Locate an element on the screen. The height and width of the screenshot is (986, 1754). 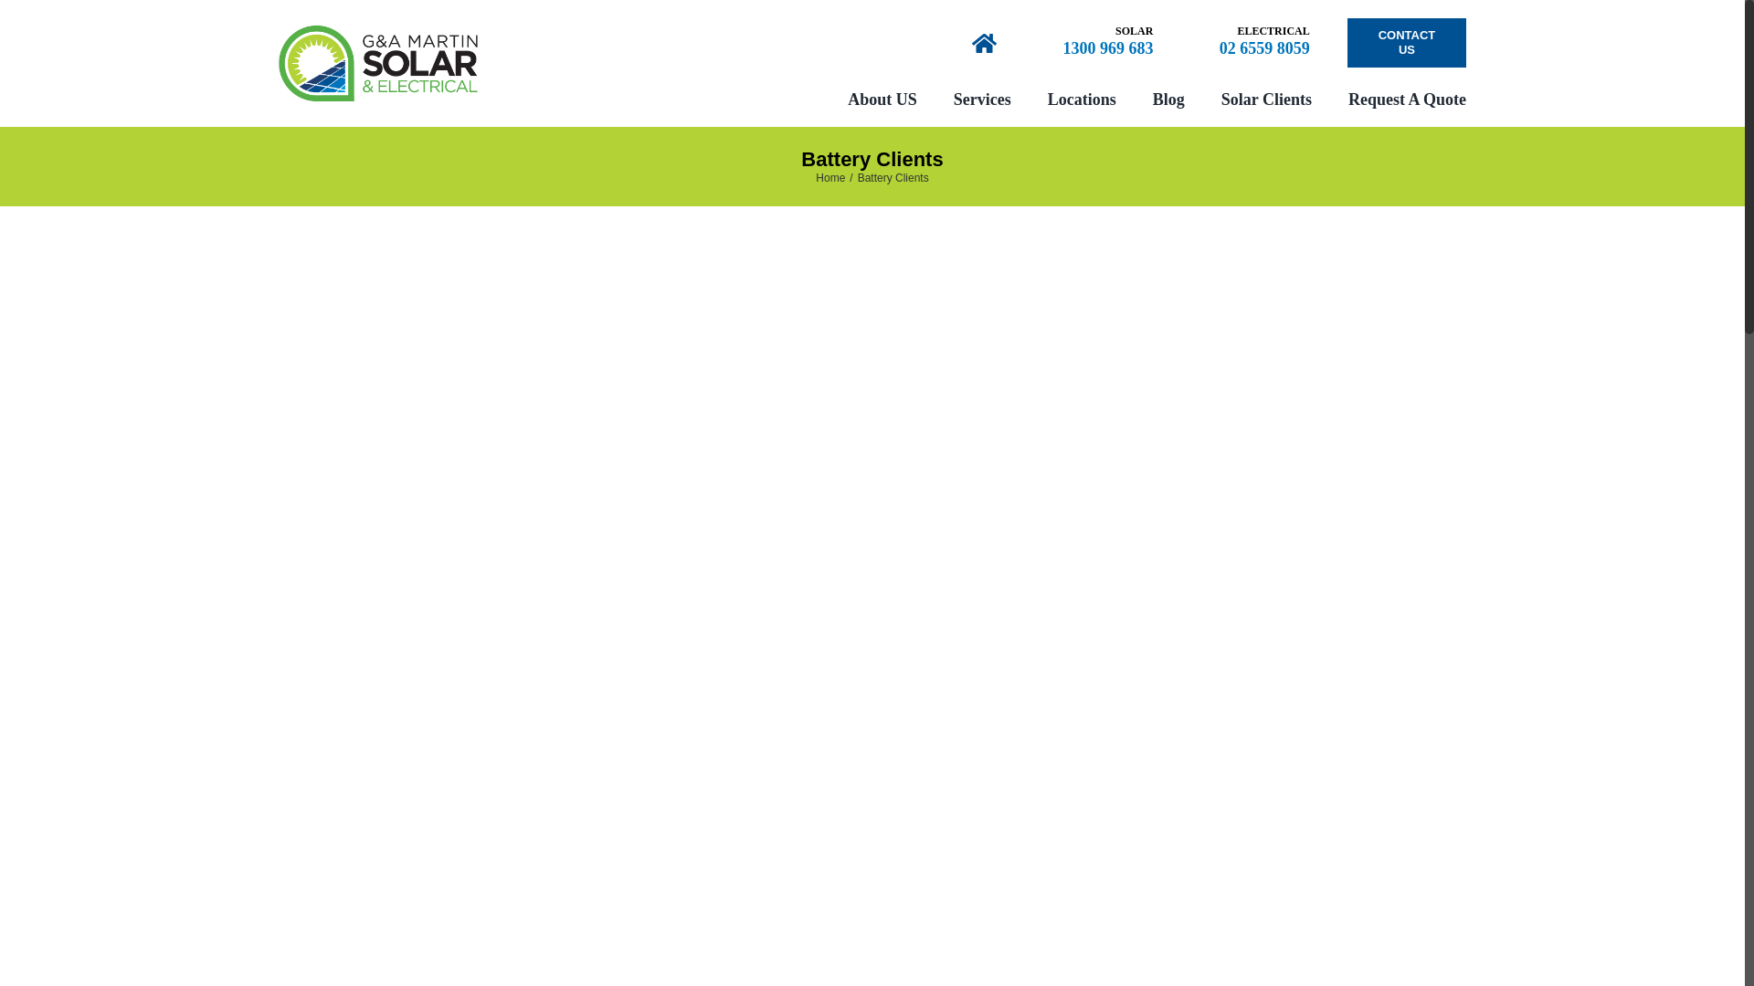
Services is located at coordinates (983, 100).